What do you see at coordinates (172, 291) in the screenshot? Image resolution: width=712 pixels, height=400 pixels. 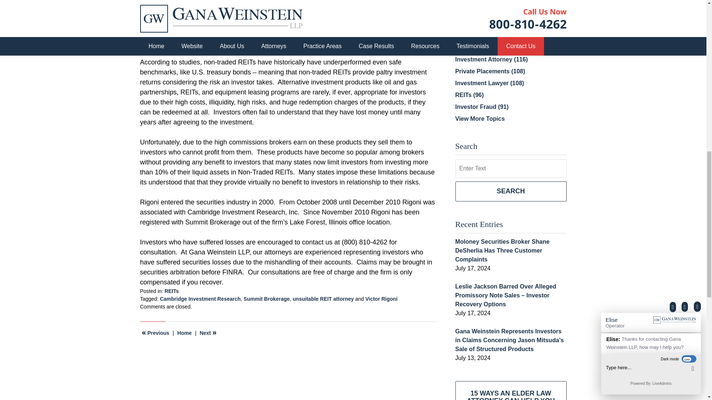 I see `REITs` at bounding box center [172, 291].